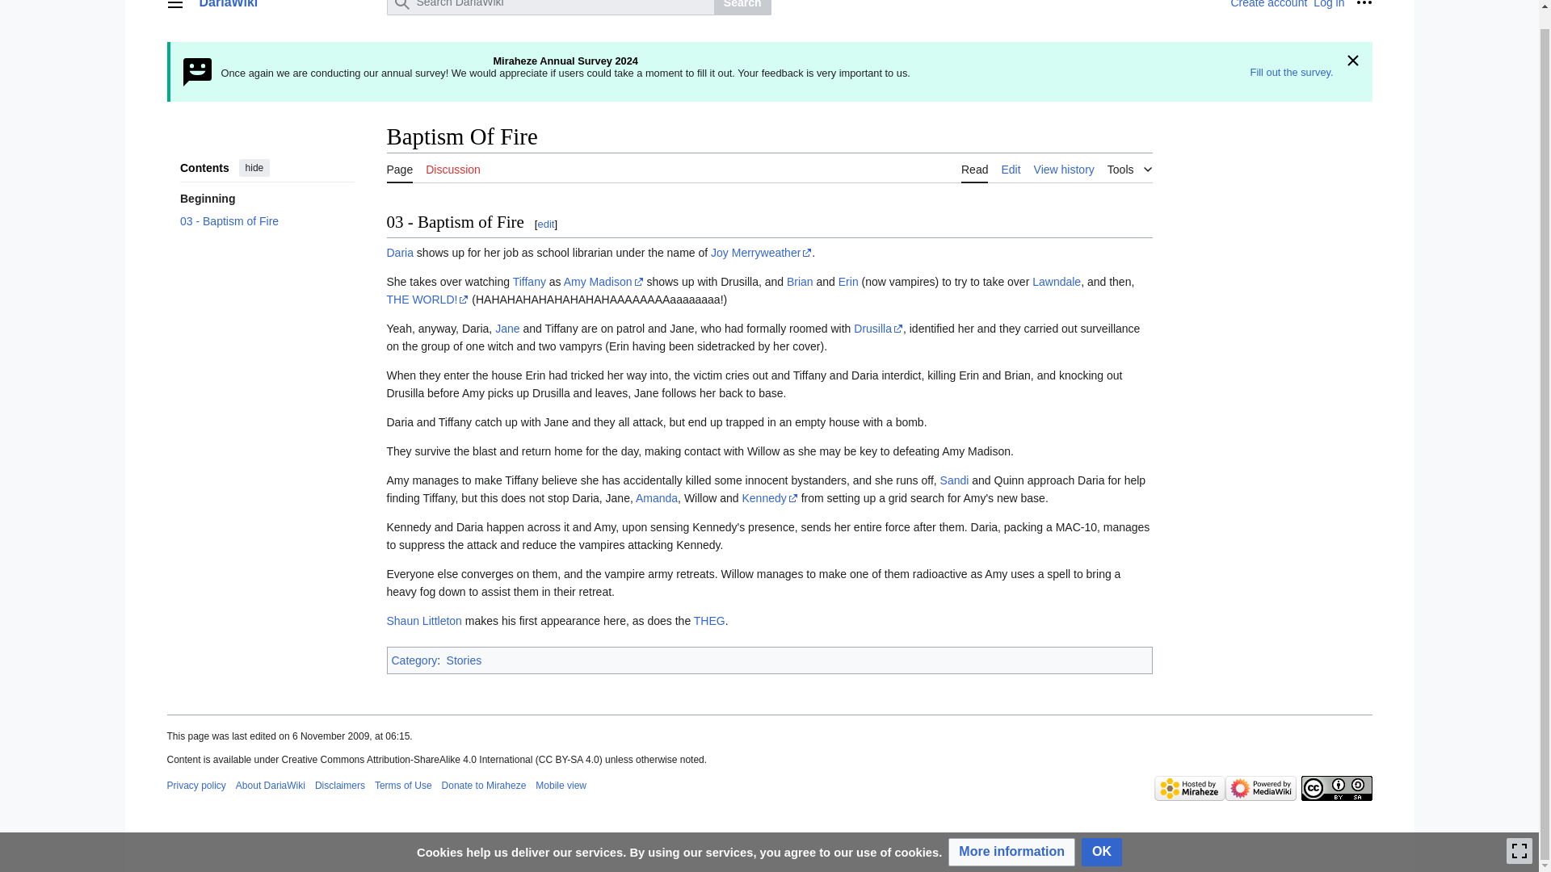 Image resolution: width=1551 pixels, height=872 pixels. Describe the element at coordinates (1364, 8) in the screenshot. I see `More options` at that location.